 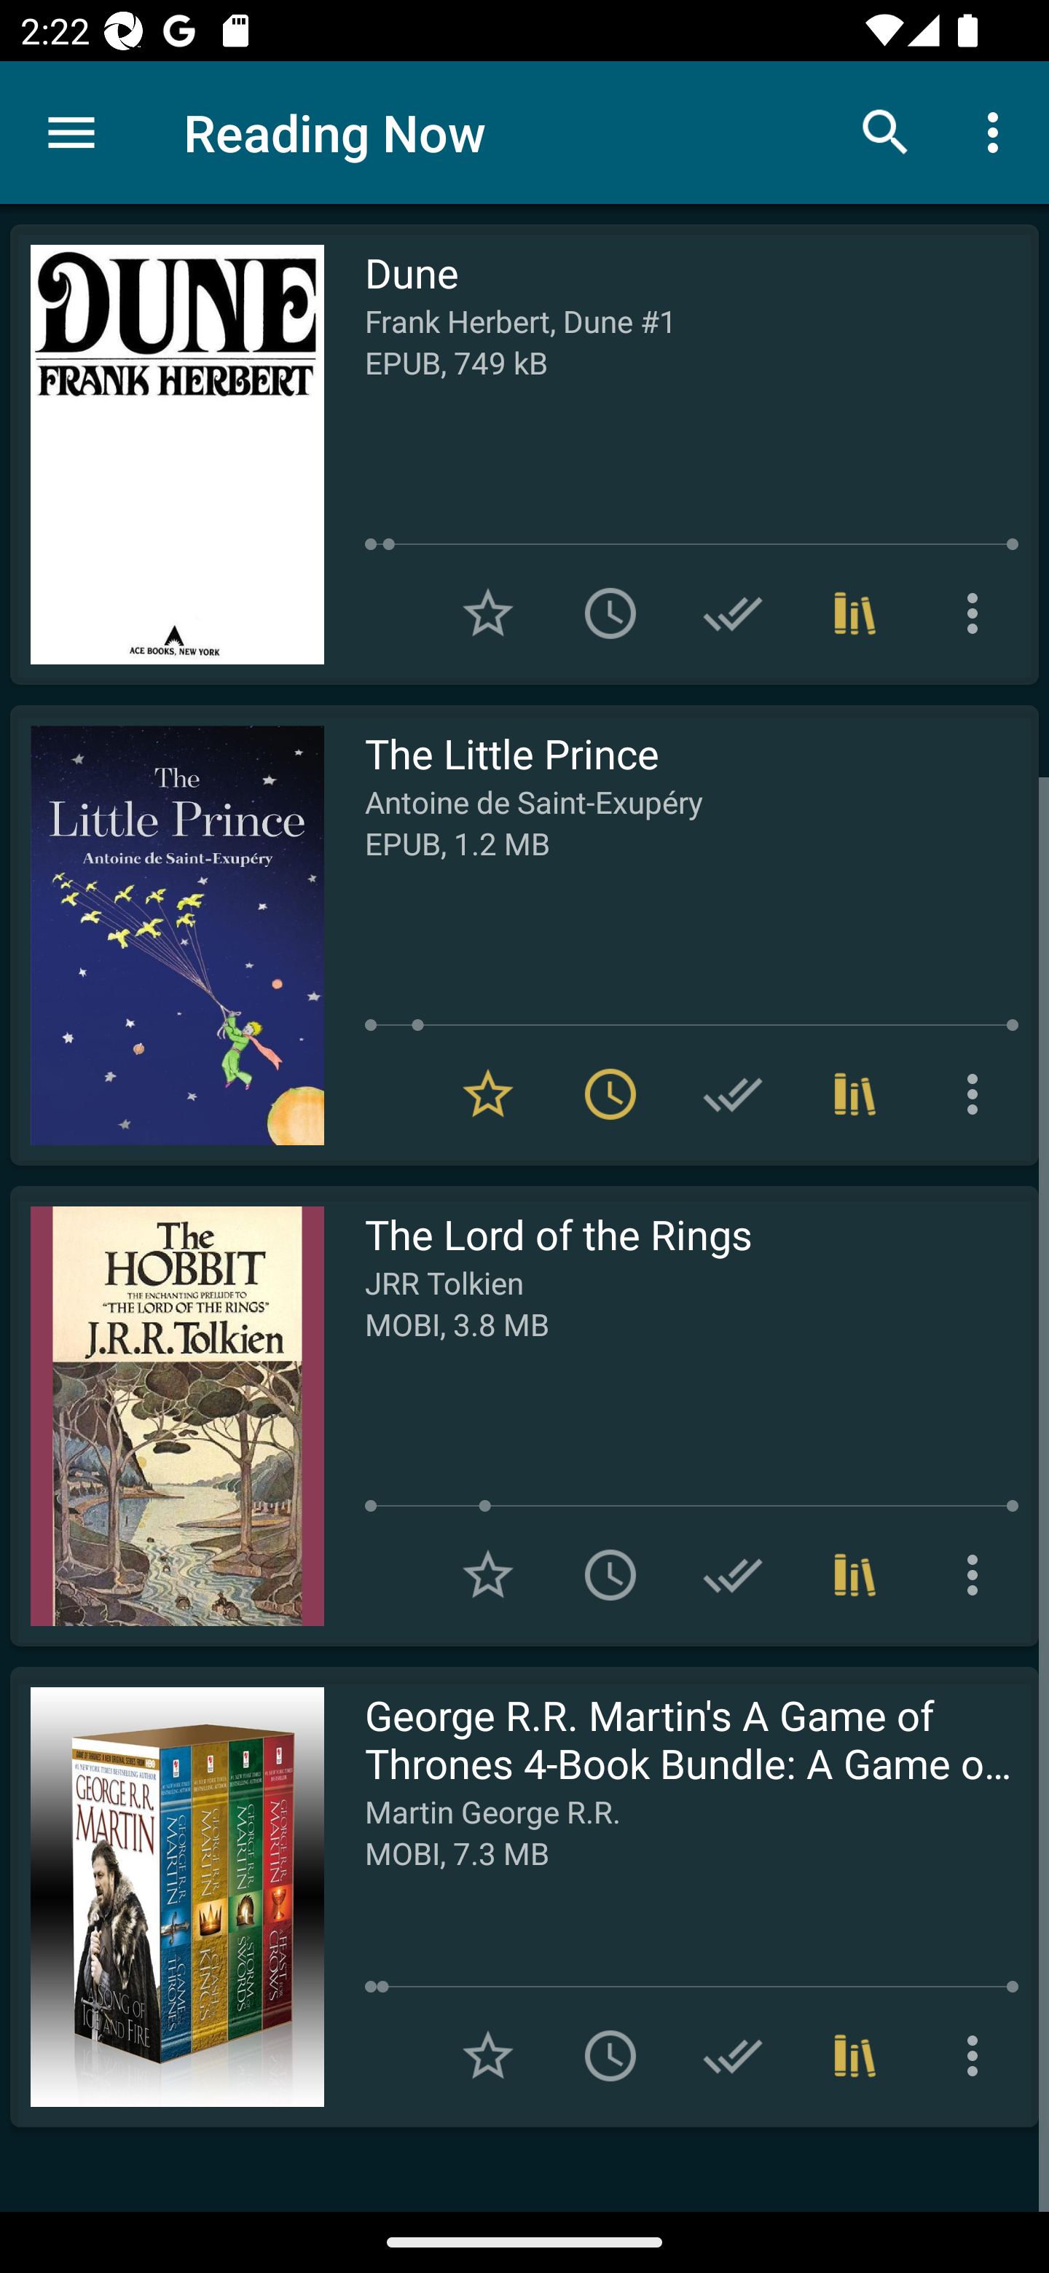 I want to click on Add to Have read, so click(x=733, y=1093).